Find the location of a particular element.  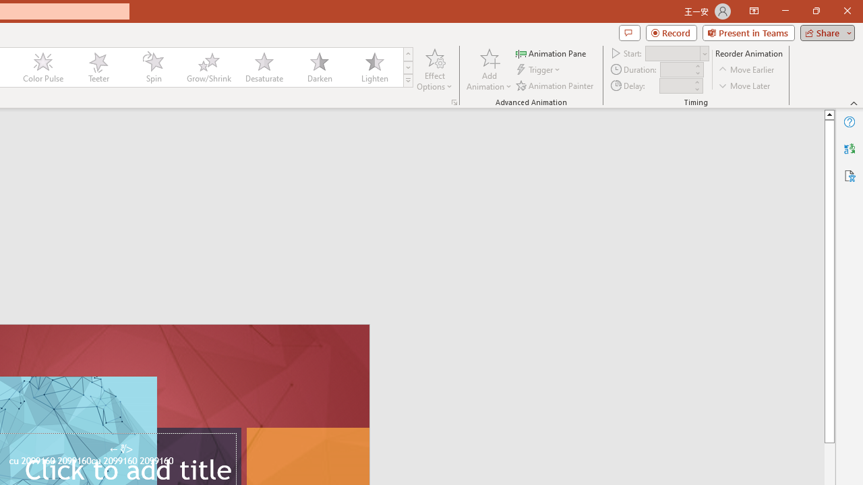

Move Later is located at coordinates (745, 85).